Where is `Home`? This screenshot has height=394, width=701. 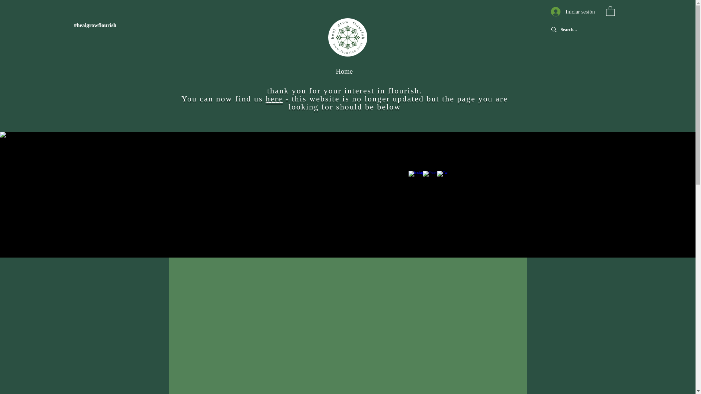 Home is located at coordinates (344, 72).